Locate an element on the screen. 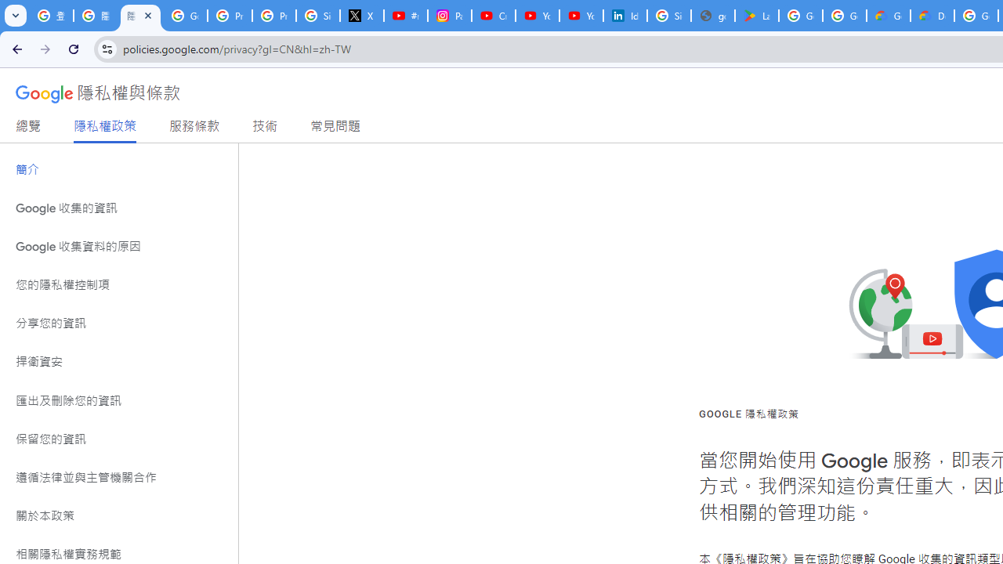 The width and height of the screenshot is (1003, 564). google_privacy_policy_en.pdf is located at coordinates (713, 16).